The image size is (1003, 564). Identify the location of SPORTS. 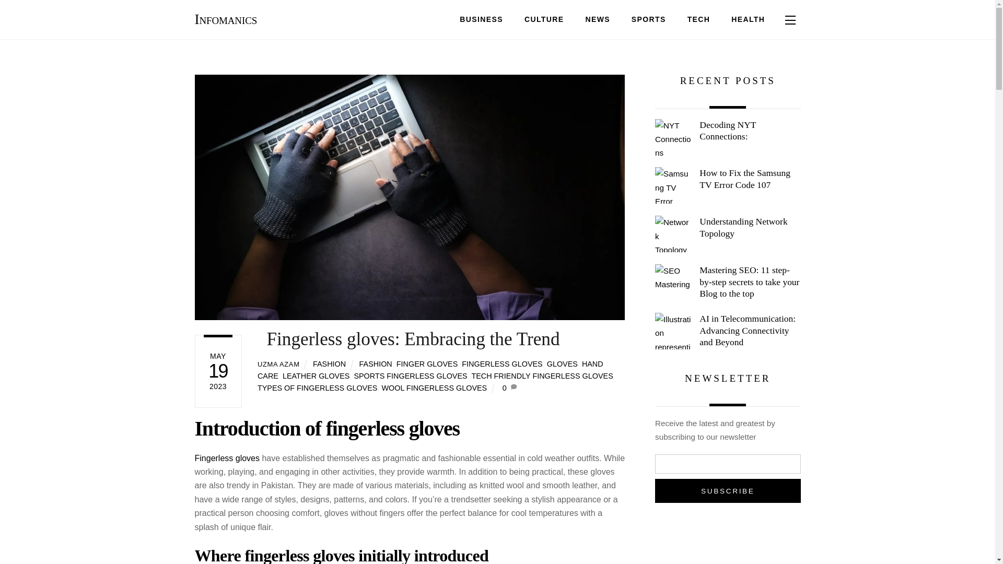
(481, 20).